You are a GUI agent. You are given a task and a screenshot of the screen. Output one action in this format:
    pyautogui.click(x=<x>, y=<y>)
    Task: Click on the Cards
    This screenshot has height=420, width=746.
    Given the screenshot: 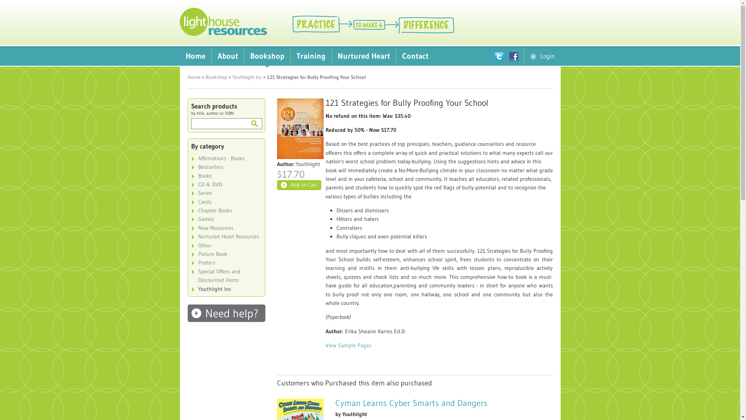 What is the action you would take?
    pyautogui.click(x=226, y=202)
    